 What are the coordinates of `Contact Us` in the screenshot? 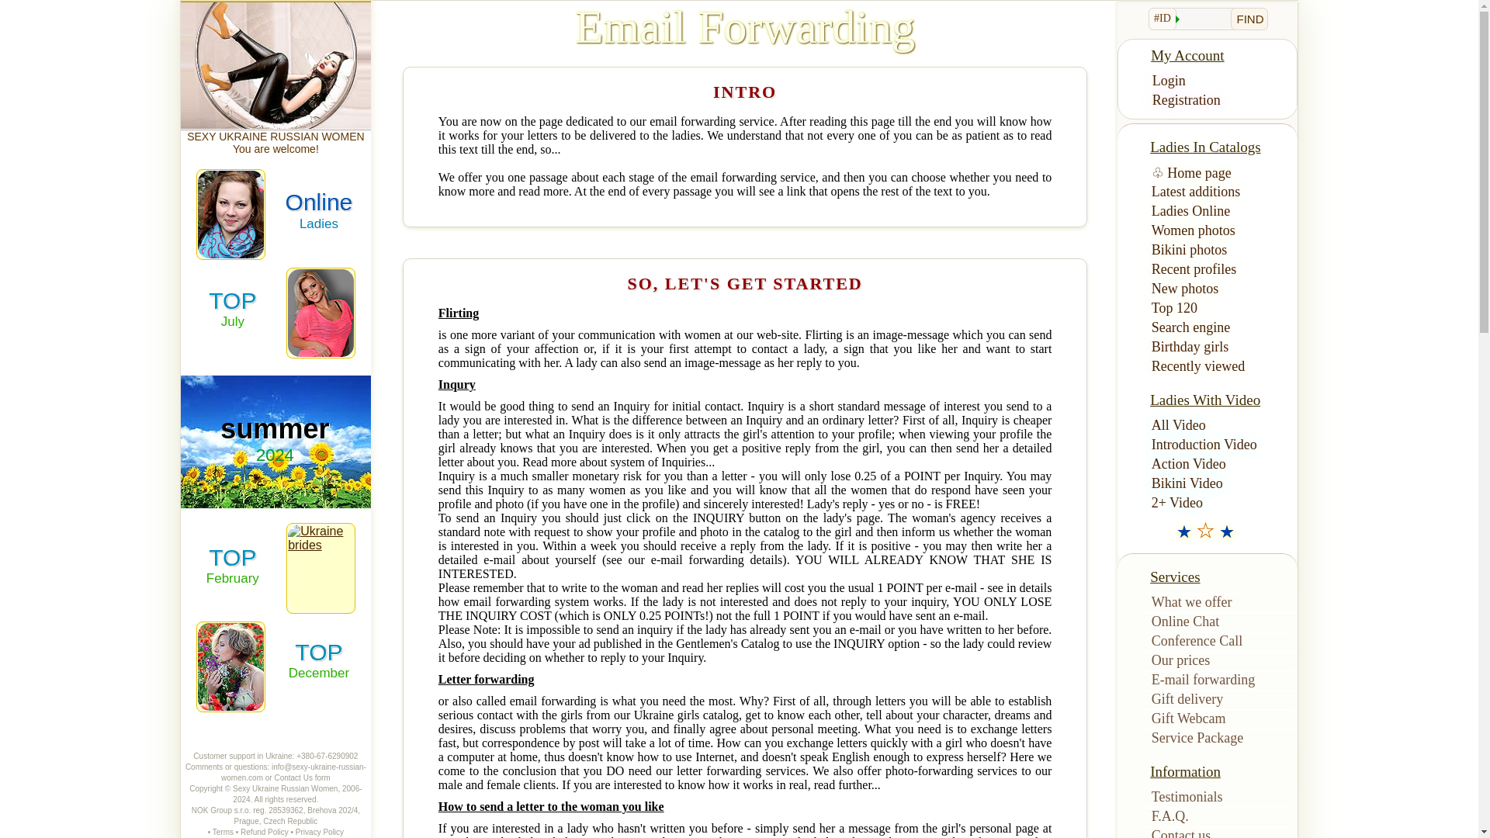 It's located at (264, 832).